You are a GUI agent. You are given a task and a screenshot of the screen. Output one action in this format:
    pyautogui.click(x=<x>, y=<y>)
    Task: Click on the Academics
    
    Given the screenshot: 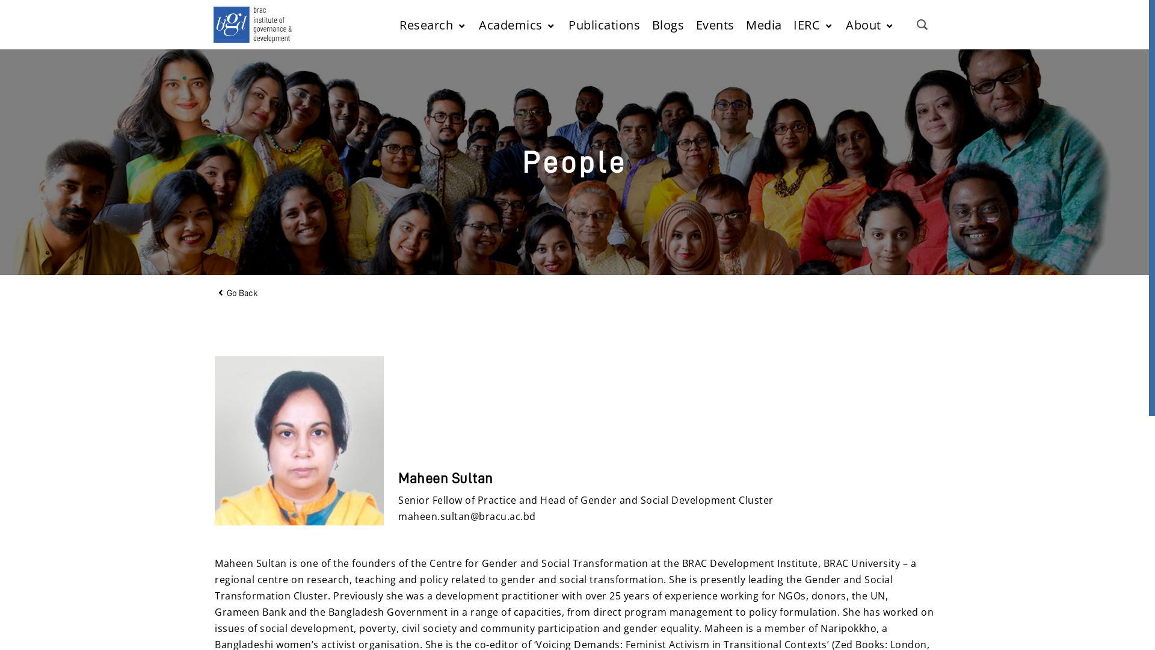 What is the action you would take?
    pyautogui.click(x=517, y=24)
    